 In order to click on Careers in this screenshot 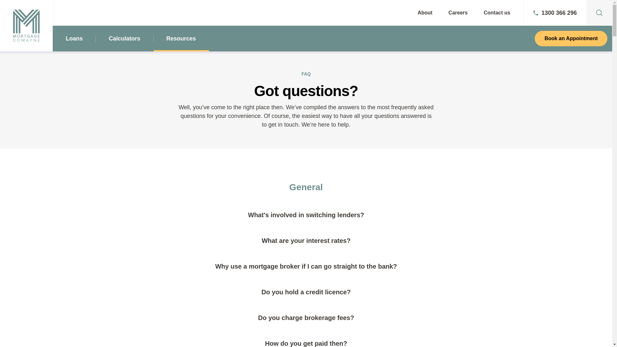, I will do `click(458, 13)`.